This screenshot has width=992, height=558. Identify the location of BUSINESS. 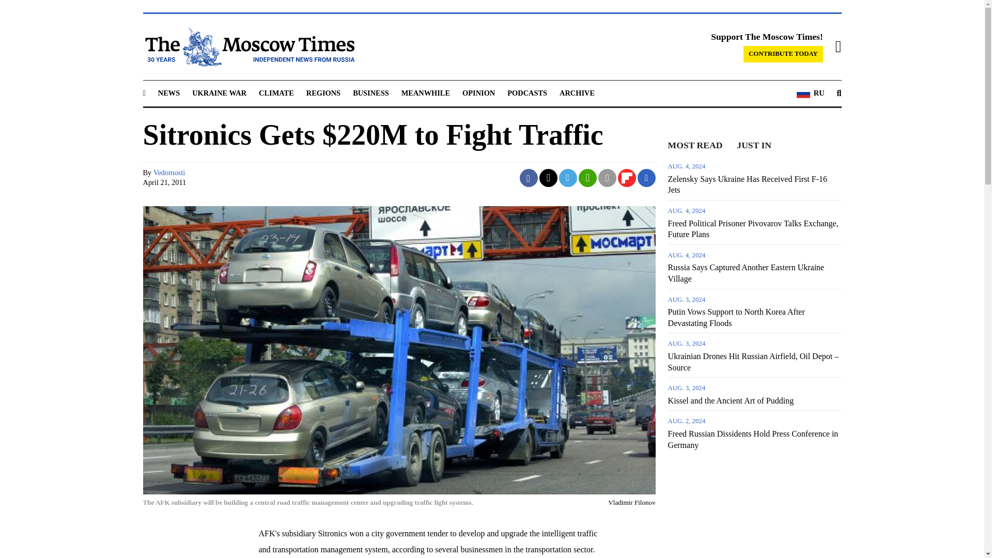
(371, 92).